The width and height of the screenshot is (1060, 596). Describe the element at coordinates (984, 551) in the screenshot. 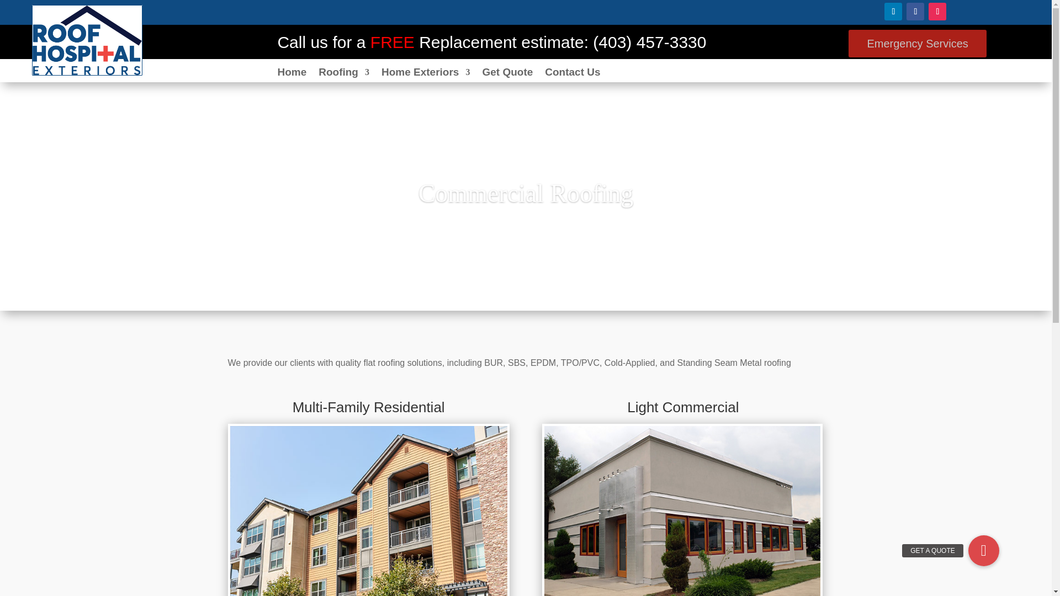

I see `GET A QUOTE` at that location.